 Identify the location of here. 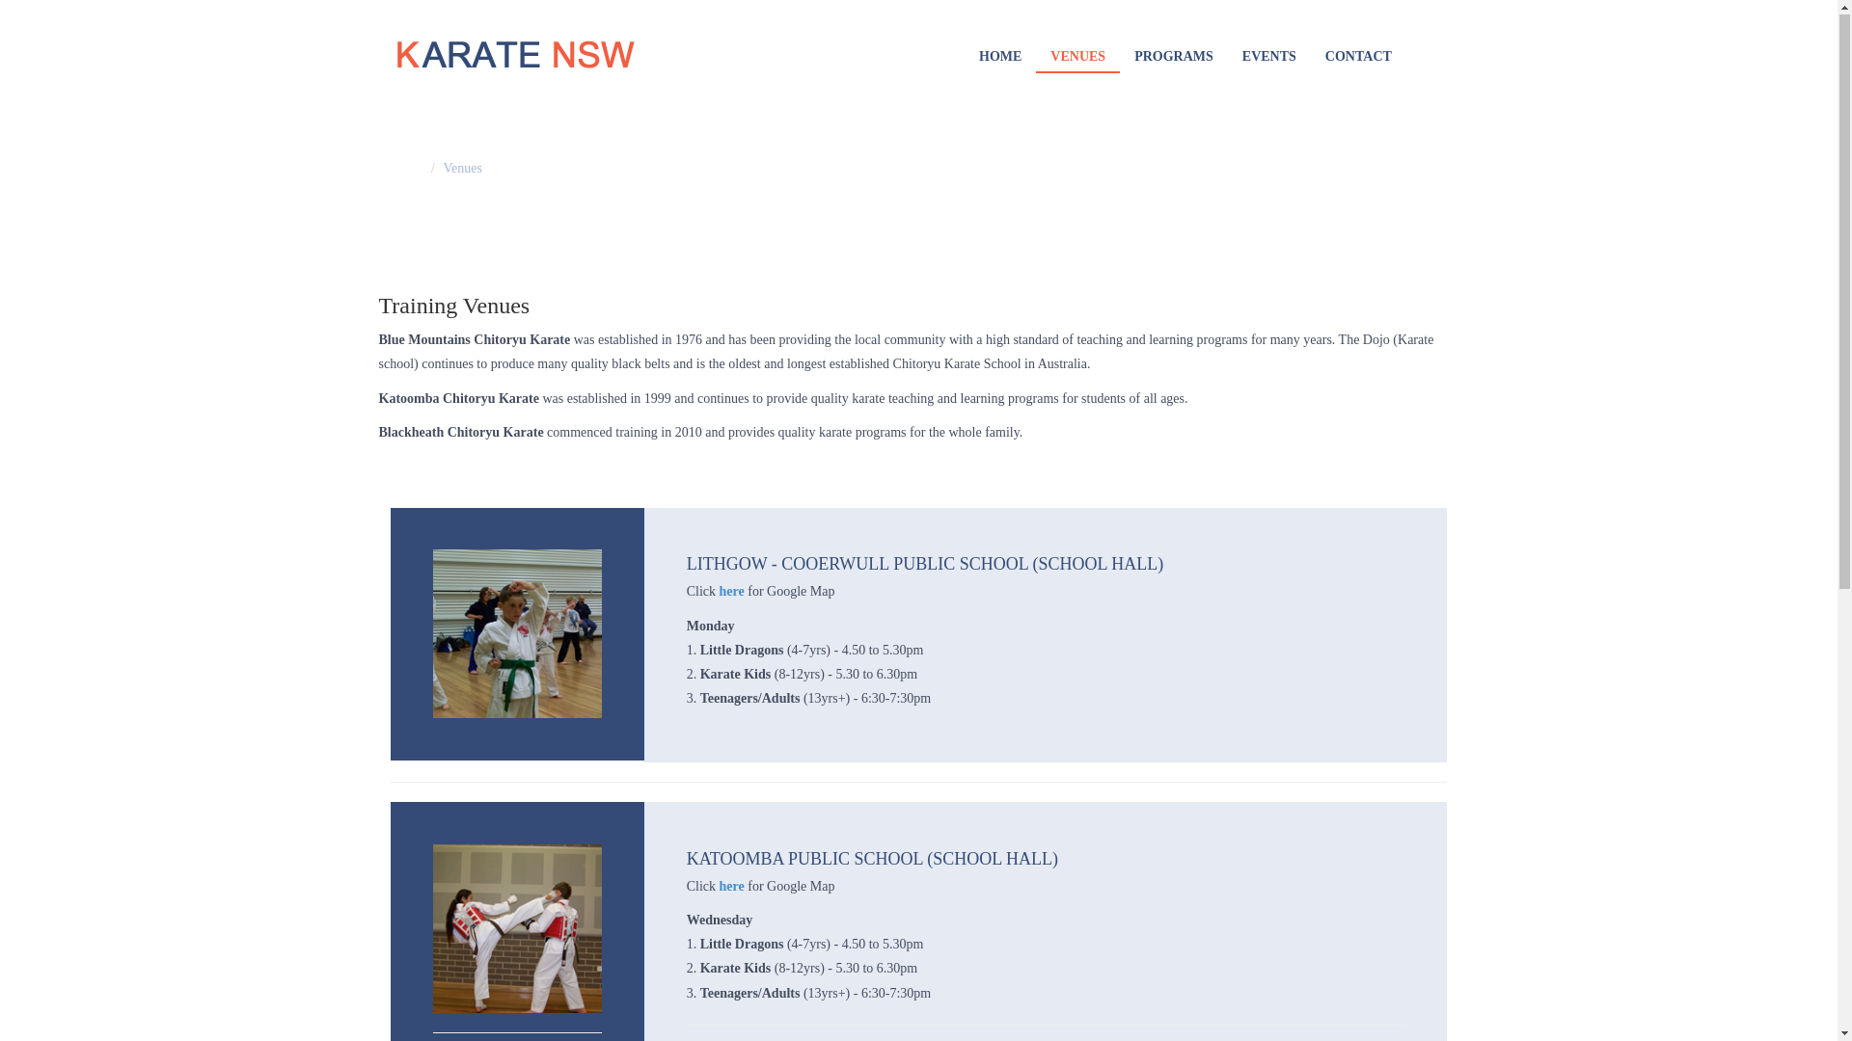
(732, 592).